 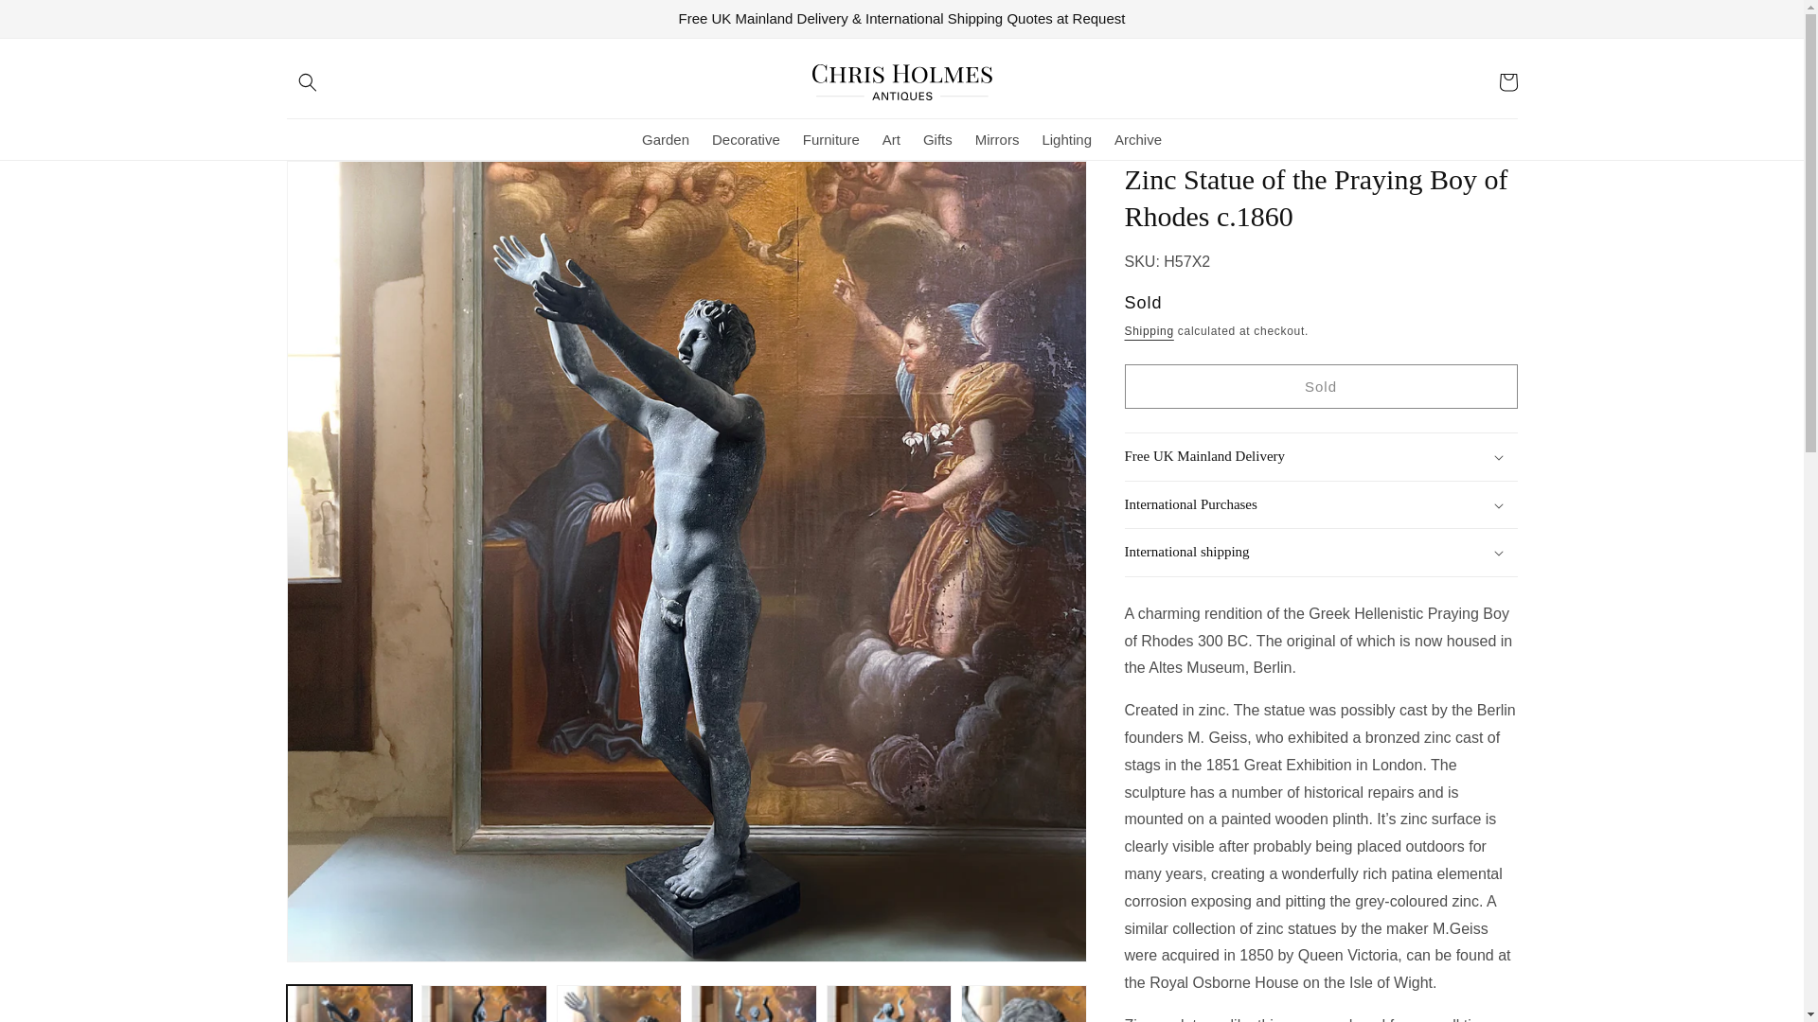 What do you see at coordinates (665, 140) in the screenshot?
I see `Garden` at bounding box center [665, 140].